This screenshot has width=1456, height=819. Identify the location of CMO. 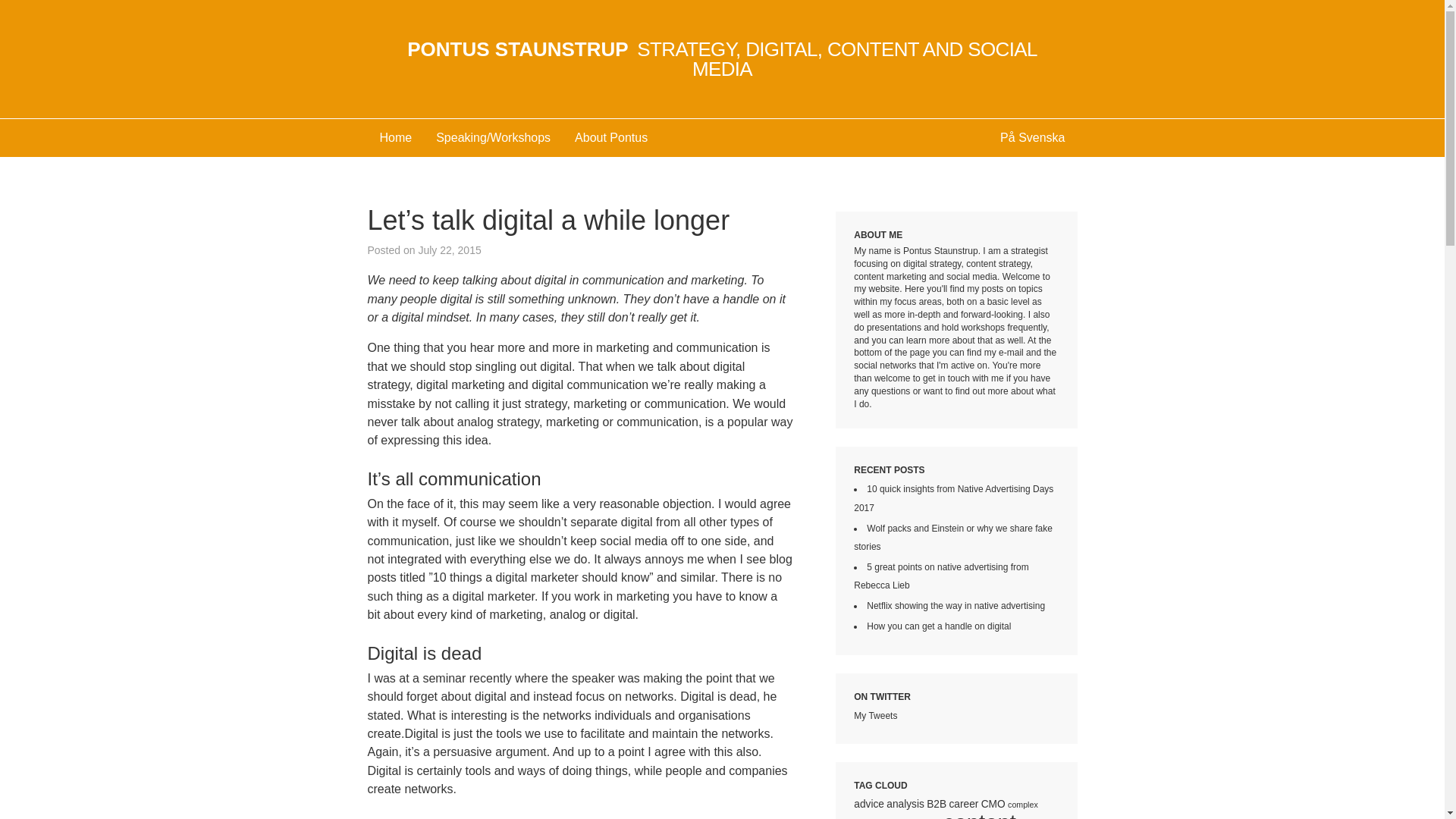
(993, 804).